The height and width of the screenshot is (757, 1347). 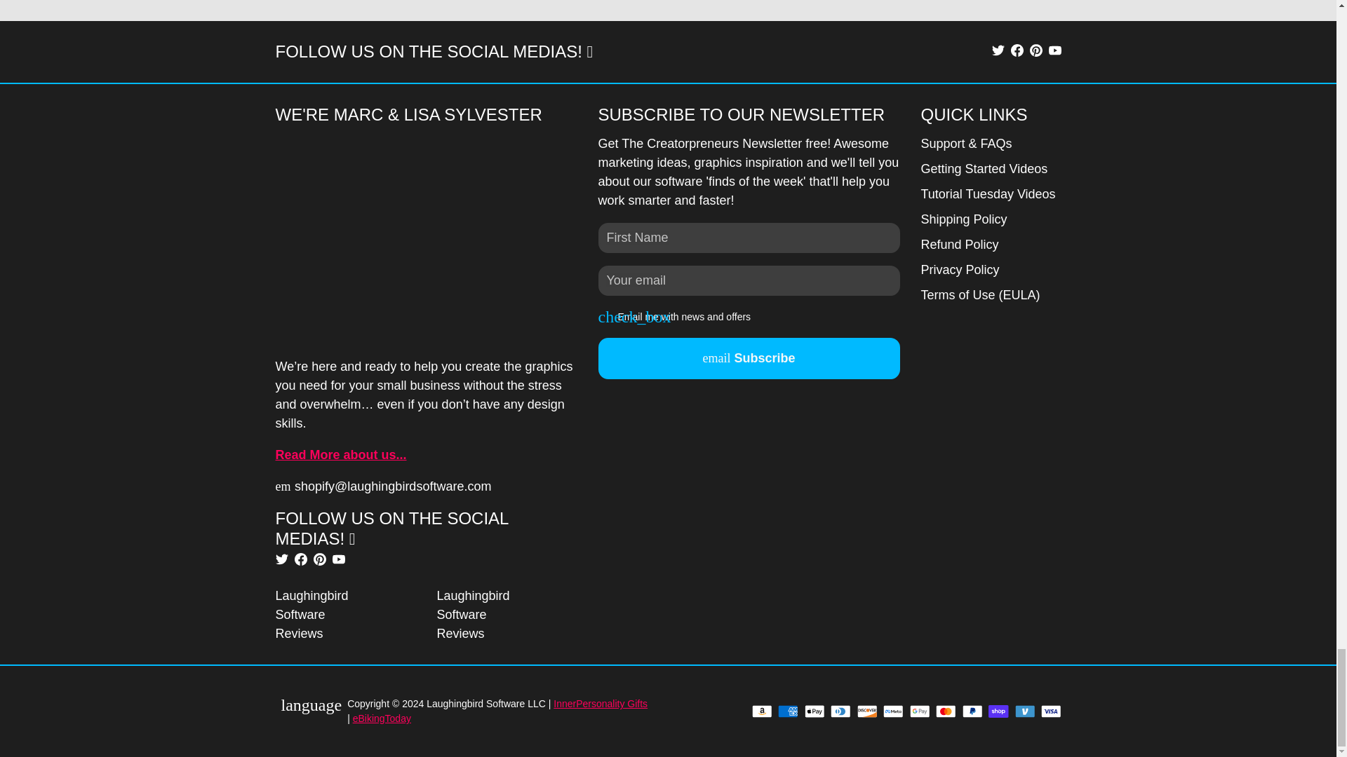 I want to click on Diners Club, so click(x=840, y=711).